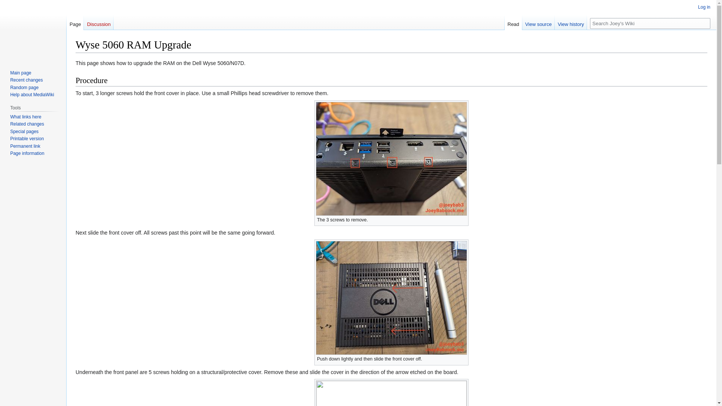  What do you see at coordinates (513, 22) in the screenshot?
I see `Read` at bounding box center [513, 22].